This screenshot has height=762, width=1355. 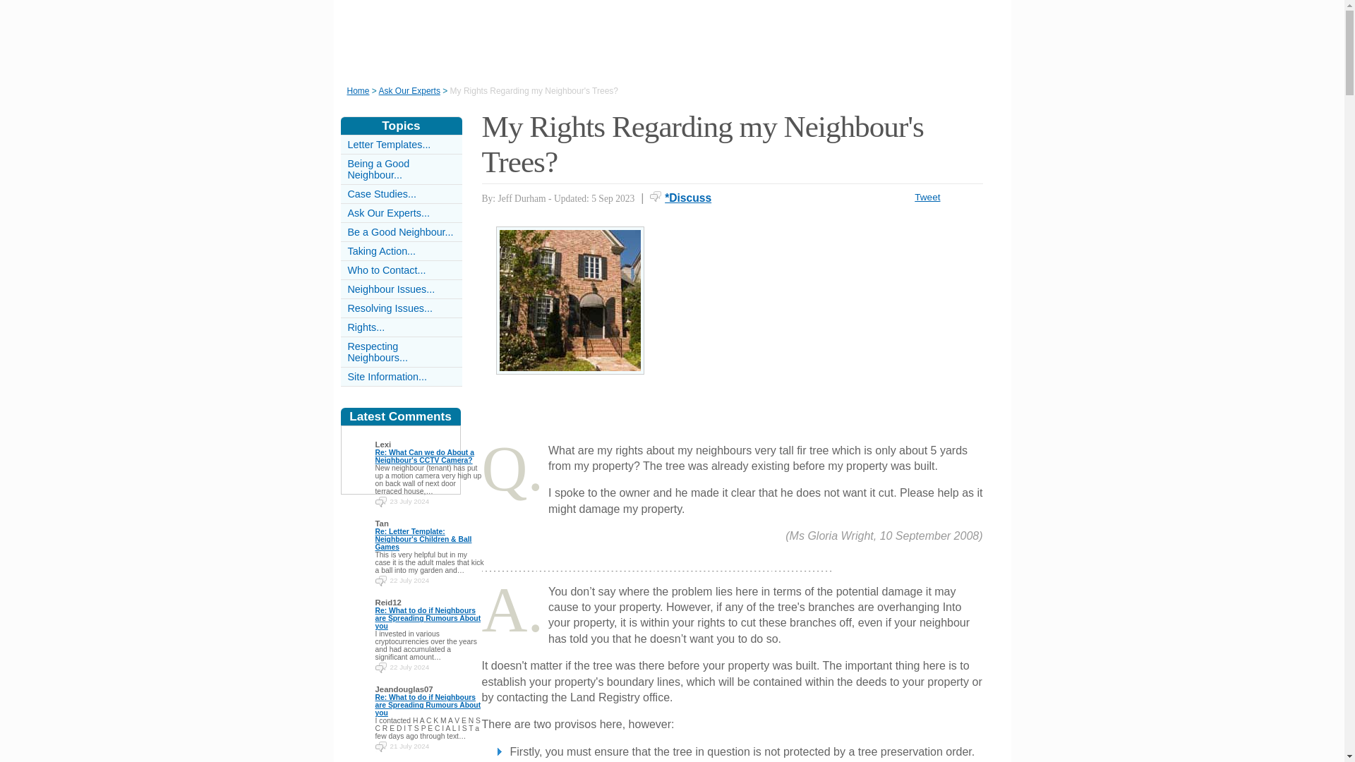 What do you see at coordinates (428, 618) in the screenshot?
I see `Re: What to do if Neighbours are Spreading Rumours About you` at bounding box center [428, 618].